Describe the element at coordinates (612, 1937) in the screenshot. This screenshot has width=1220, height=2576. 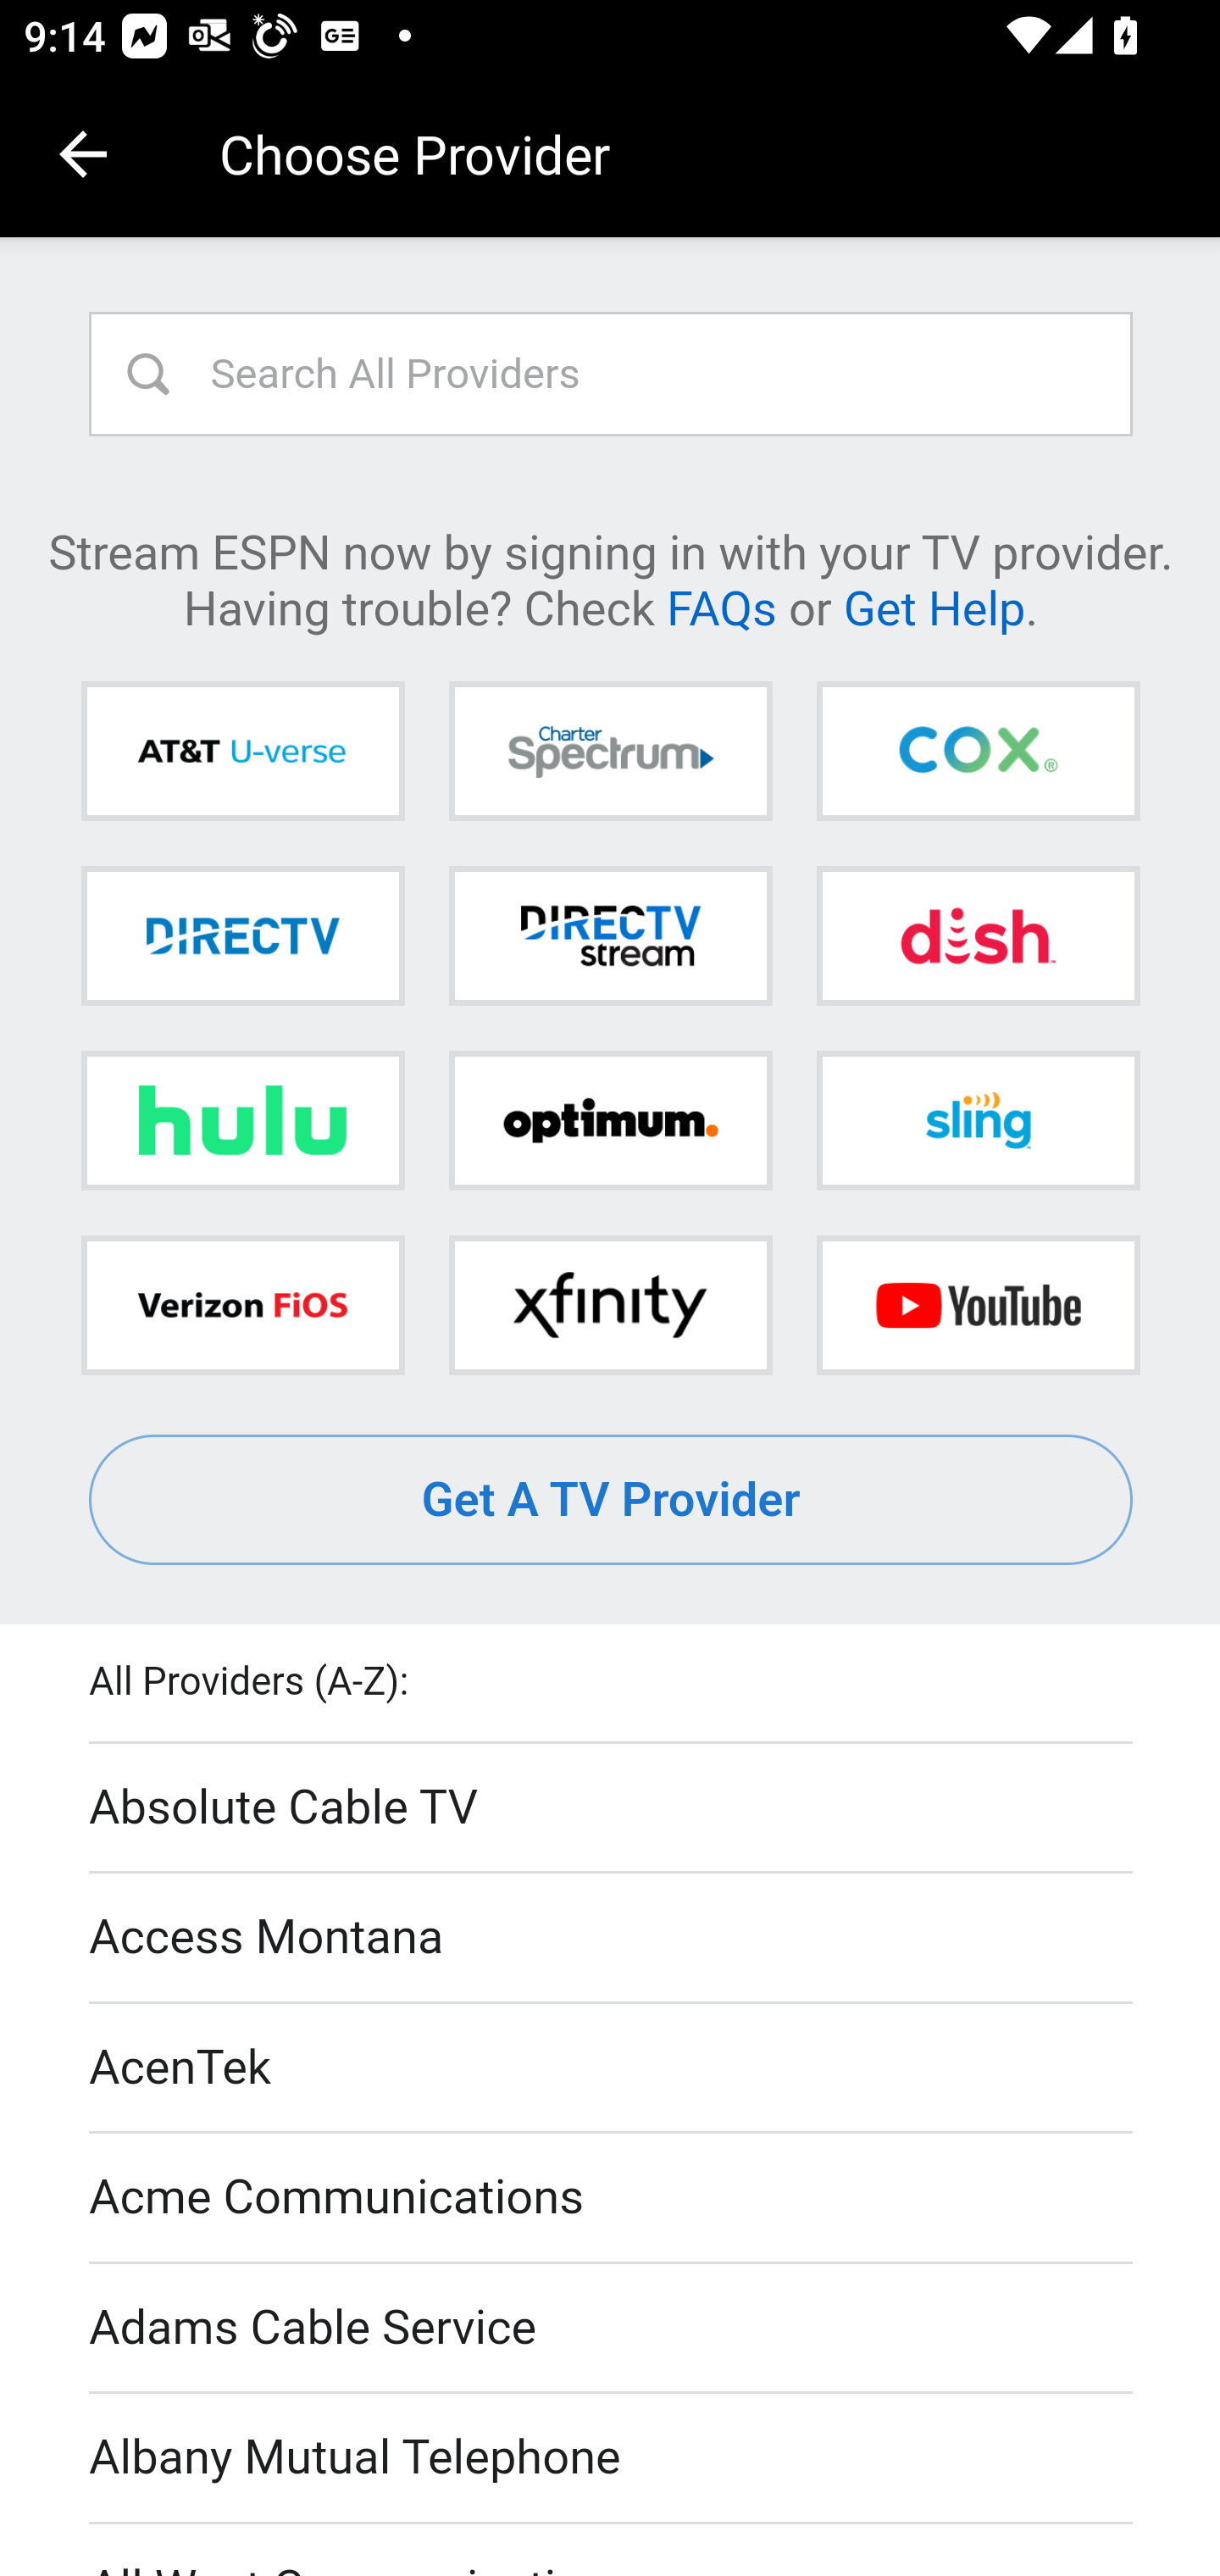
I see `Access Montana` at that location.